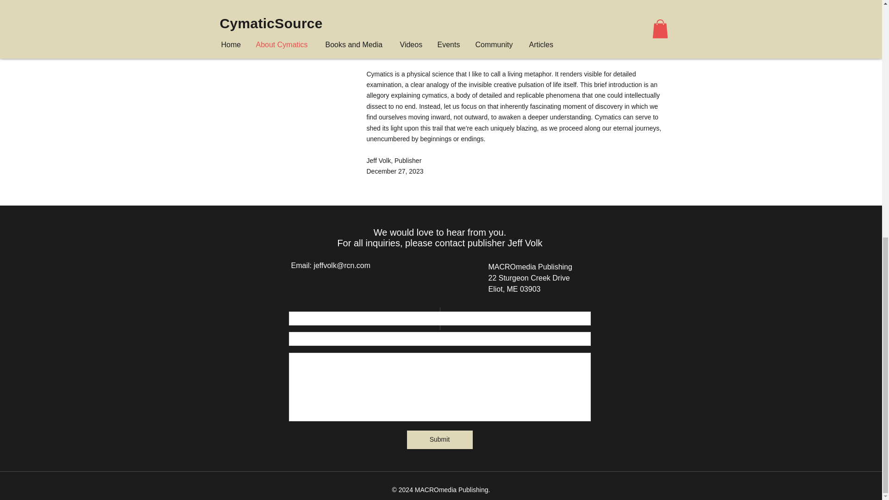 The width and height of the screenshot is (889, 500). Describe the element at coordinates (302, 265) in the screenshot. I see `Email:` at that location.